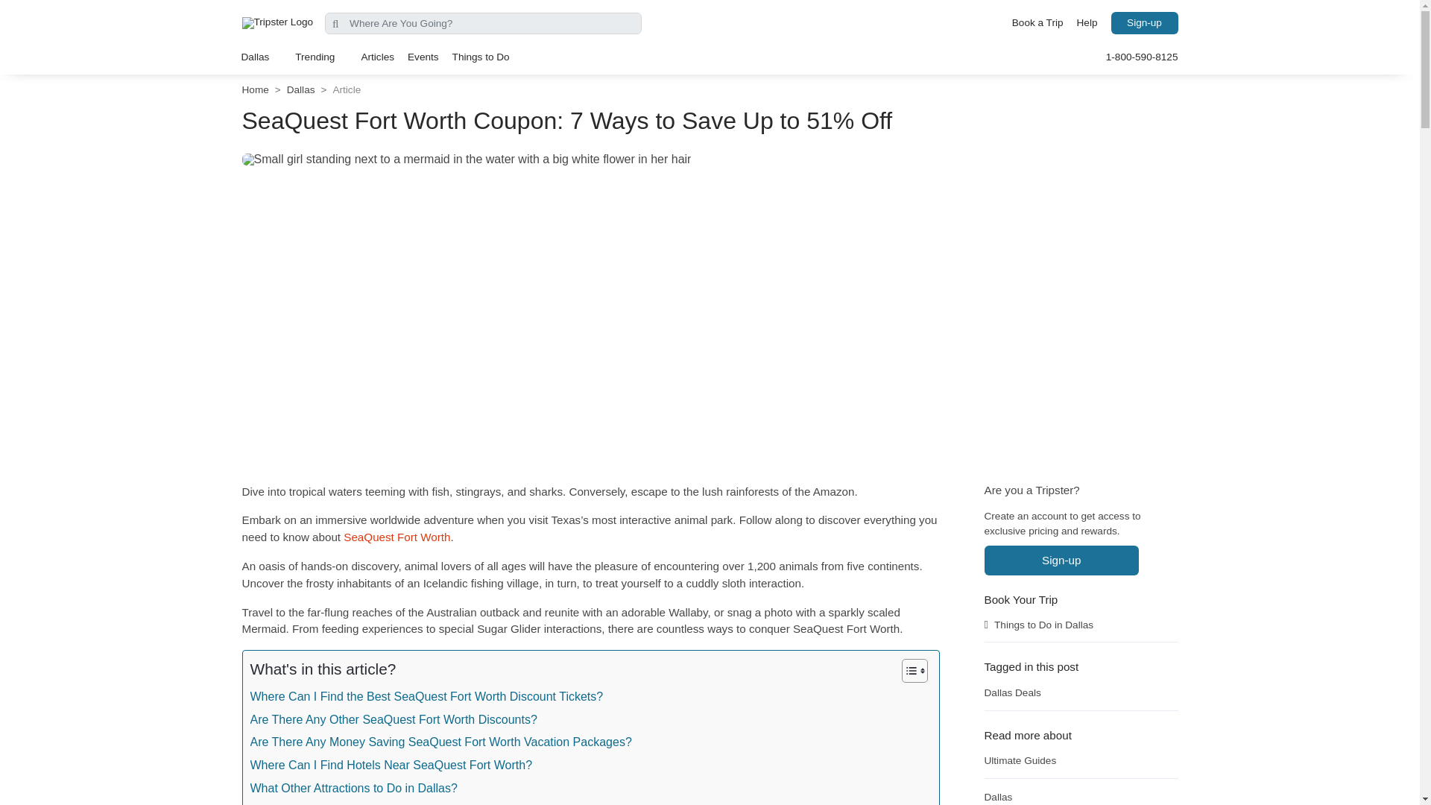 This screenshot has width=1431, height=805. I want to click on Are There Any Other SeaQuest Fort Worth Discounts?, so click(394, 718).